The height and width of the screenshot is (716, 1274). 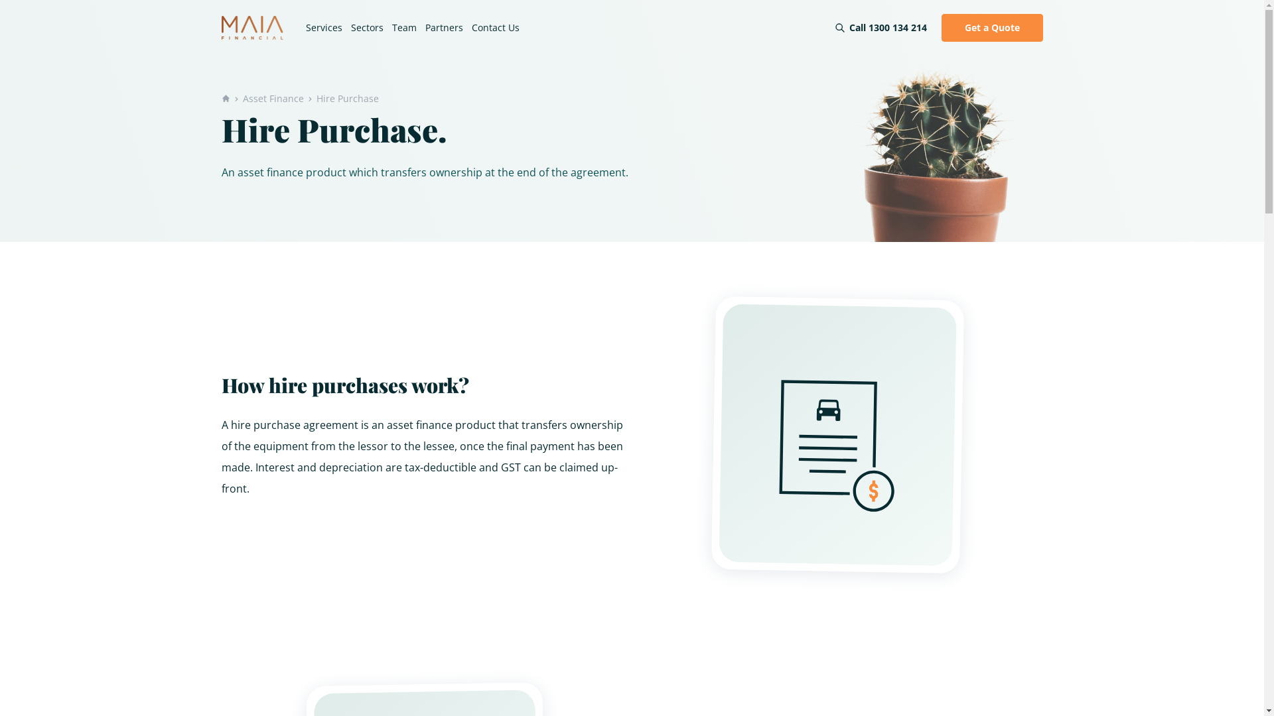 What do you see at coordinates (324, 28) in the screenshot?
I see `Services` at bounding box center [324, 28].